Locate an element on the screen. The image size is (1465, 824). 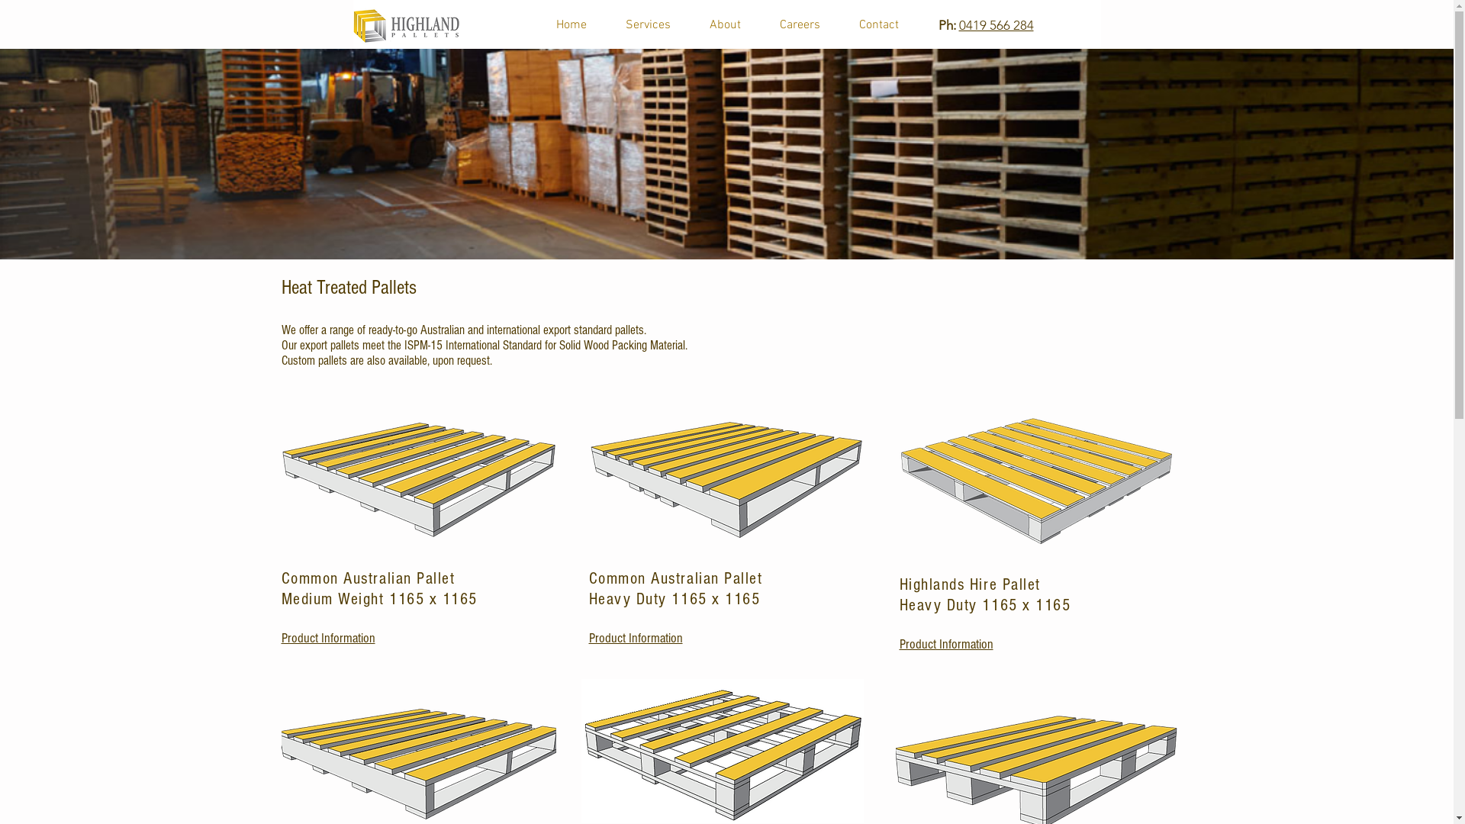
Product Information is located at coordinates (328, 638).